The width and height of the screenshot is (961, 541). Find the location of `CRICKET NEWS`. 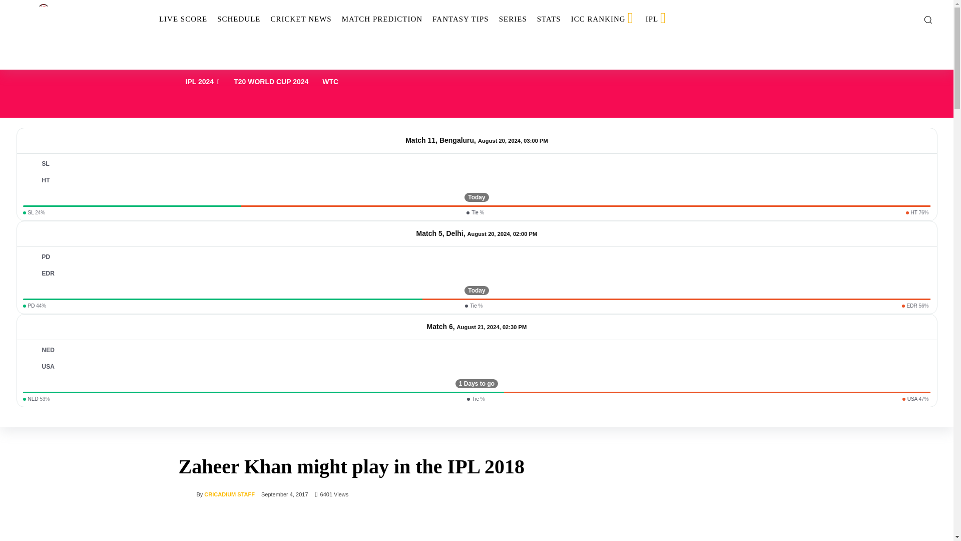

CRICKET NEWS is located at coordinates (300, 19).